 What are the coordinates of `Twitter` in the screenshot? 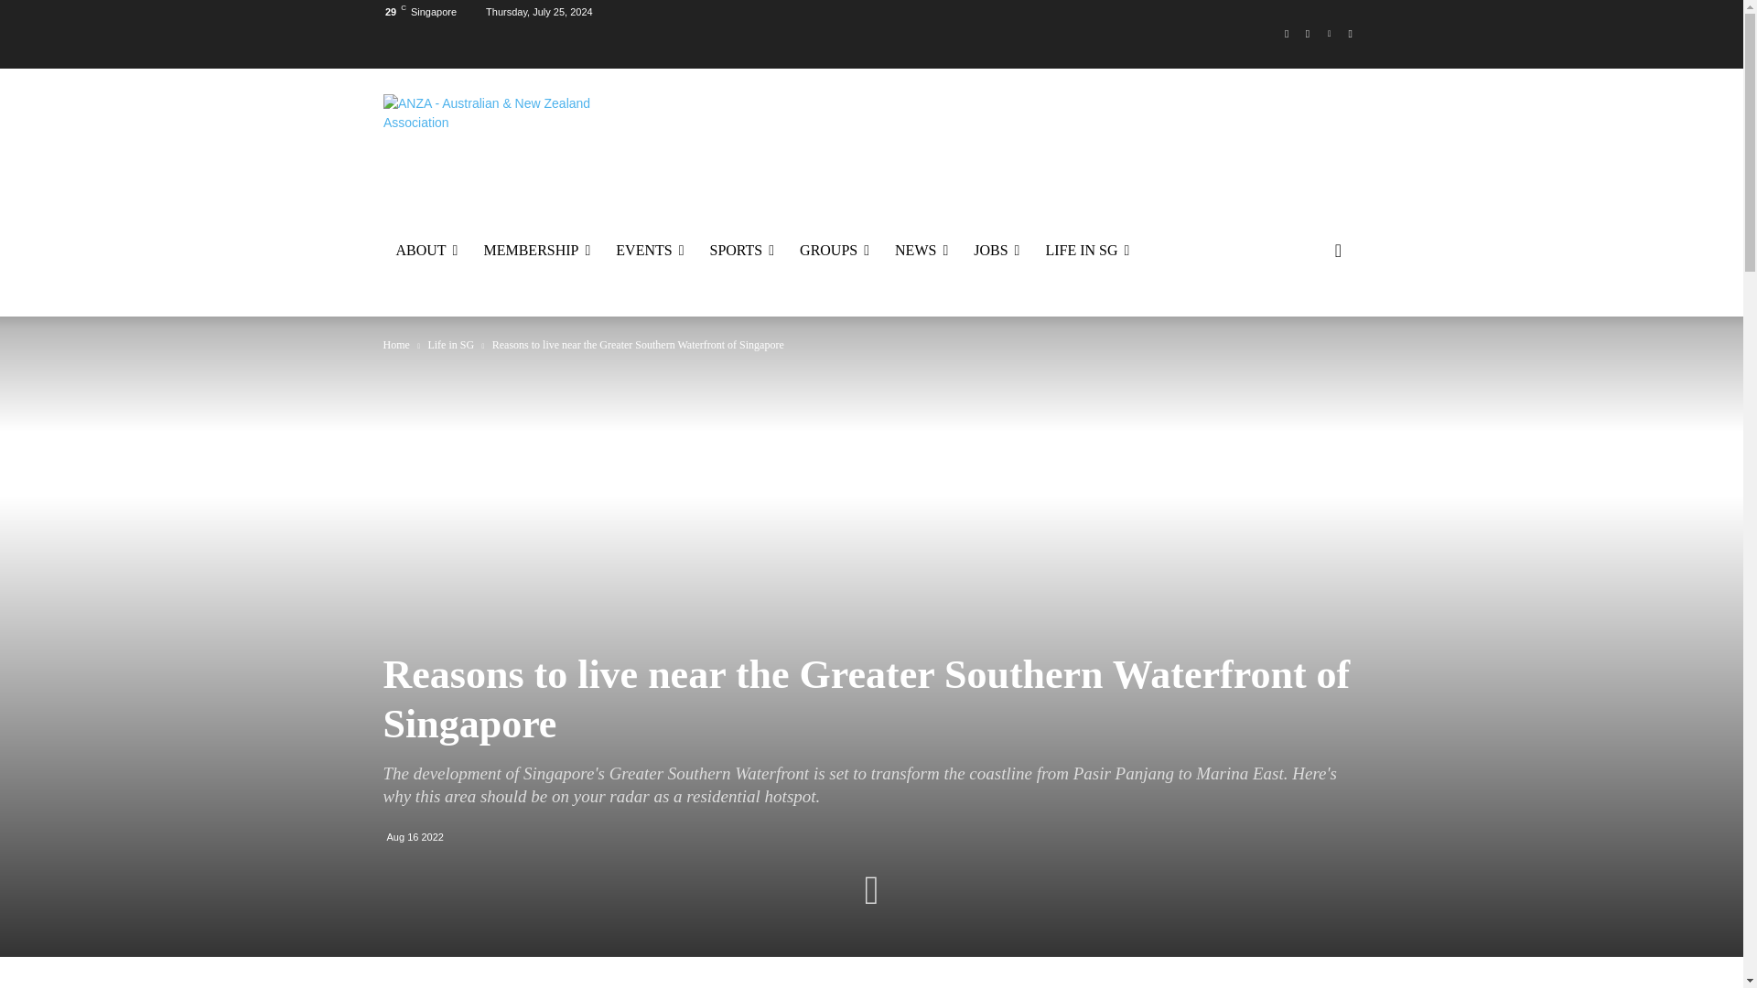 It's located at (1349, 33).